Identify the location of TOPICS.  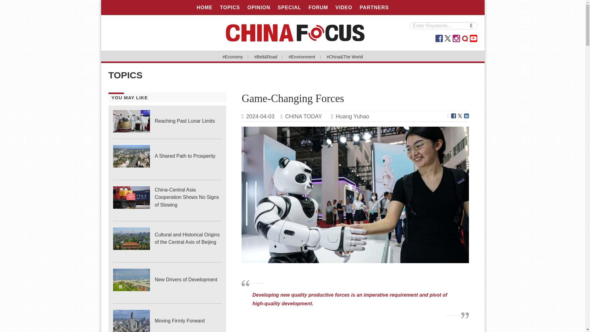
(230, 7).